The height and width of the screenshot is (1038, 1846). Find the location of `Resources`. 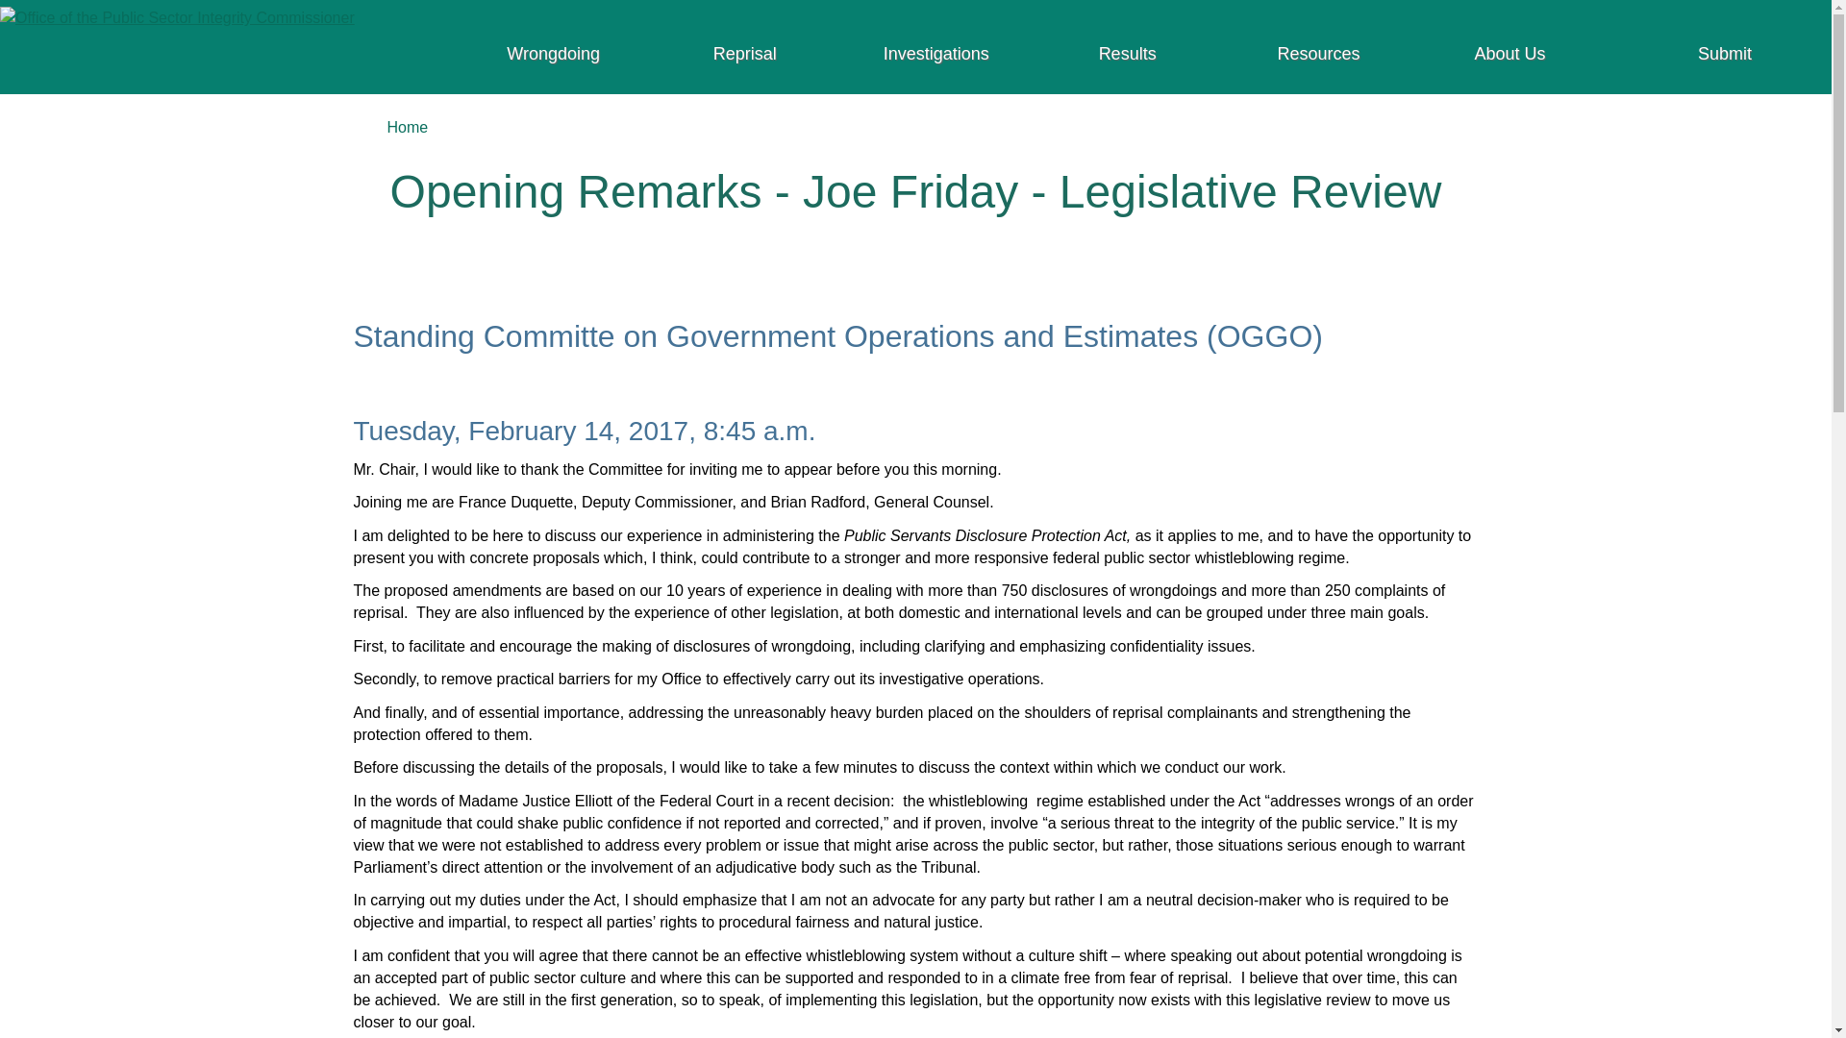

Resources is located at coordinates (1317, 60).